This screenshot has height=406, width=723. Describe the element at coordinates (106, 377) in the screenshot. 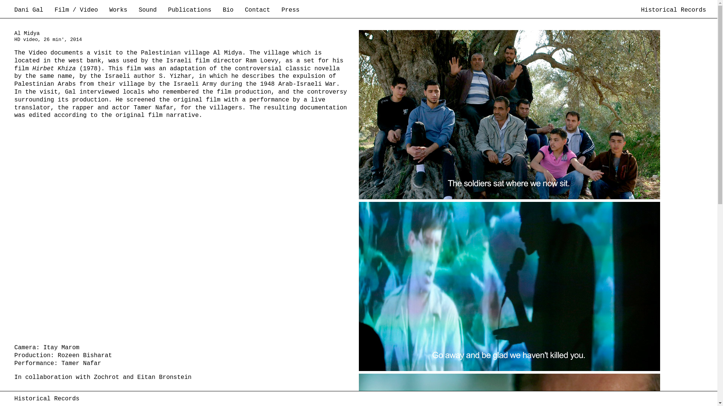

I see `Zochrot` at that location.